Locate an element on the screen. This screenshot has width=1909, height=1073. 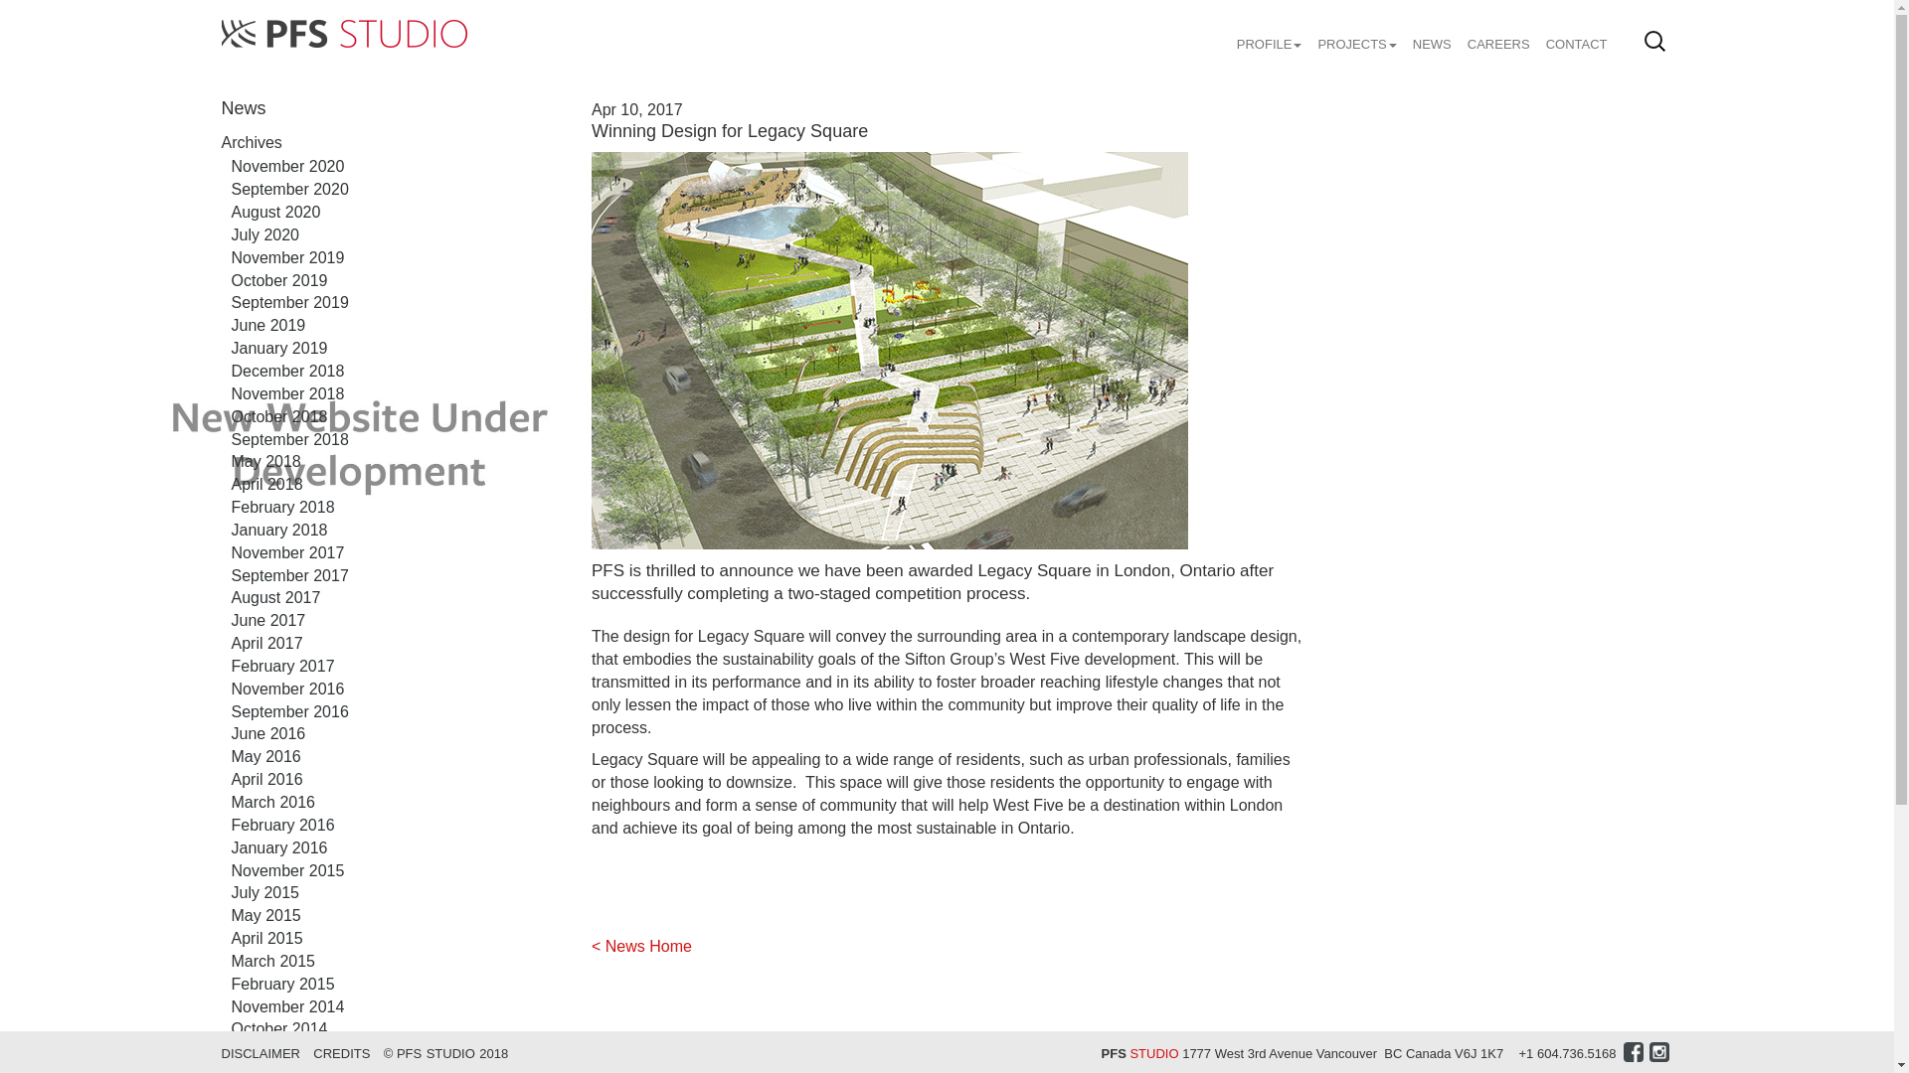
November 2017 is located at coordinates (286, 552).